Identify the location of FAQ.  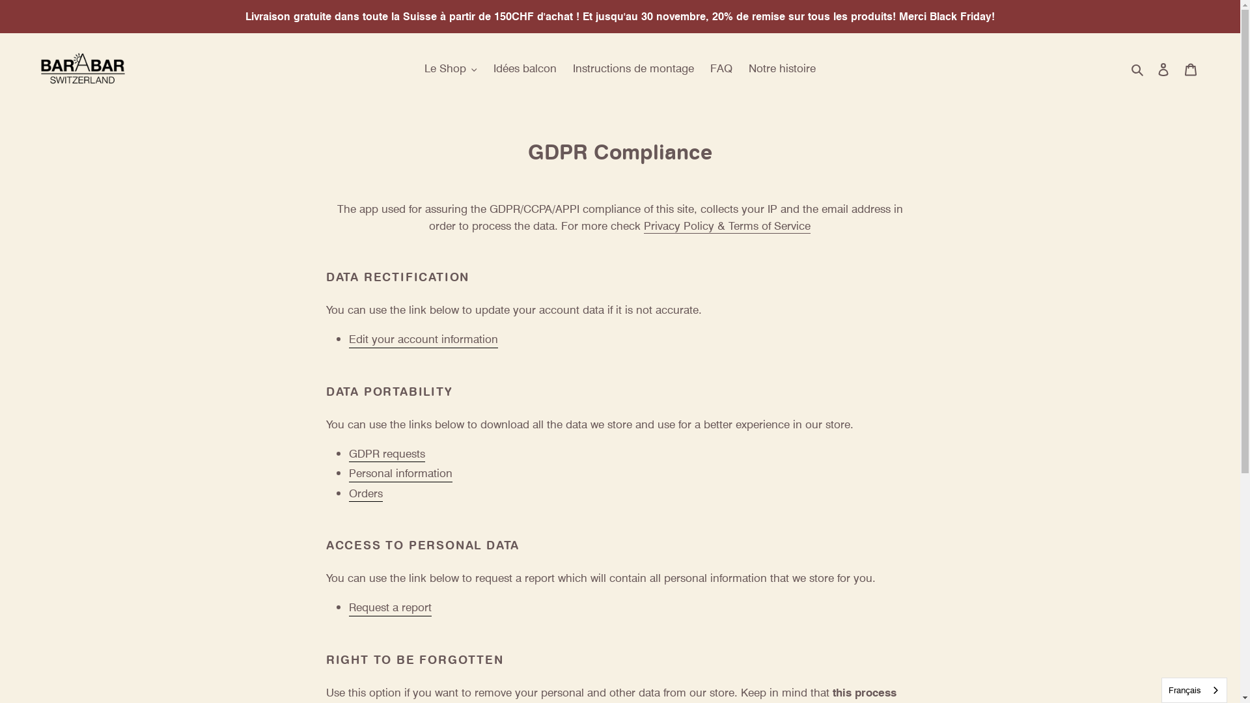
(721, 68).